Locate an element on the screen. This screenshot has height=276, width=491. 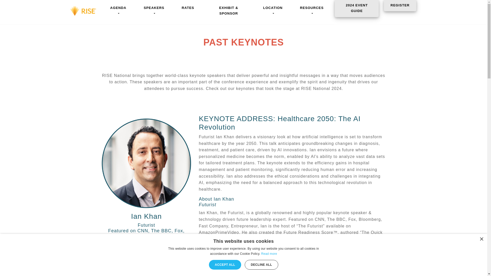
SPEAKERS is located at coordinates (154, 11).